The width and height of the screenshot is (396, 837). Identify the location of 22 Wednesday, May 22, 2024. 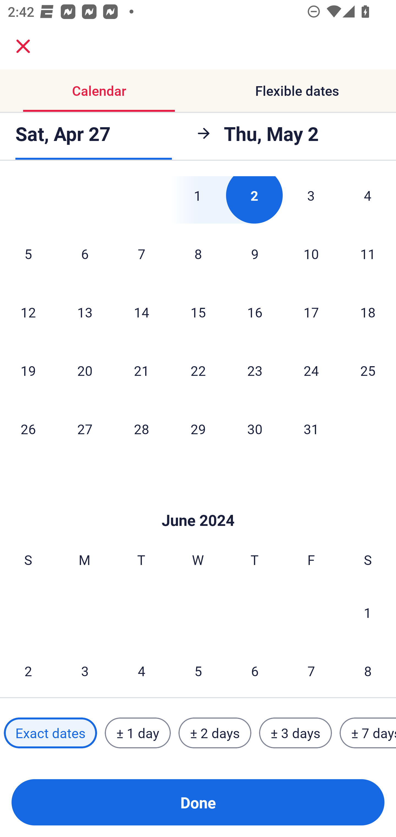
(198, 370).